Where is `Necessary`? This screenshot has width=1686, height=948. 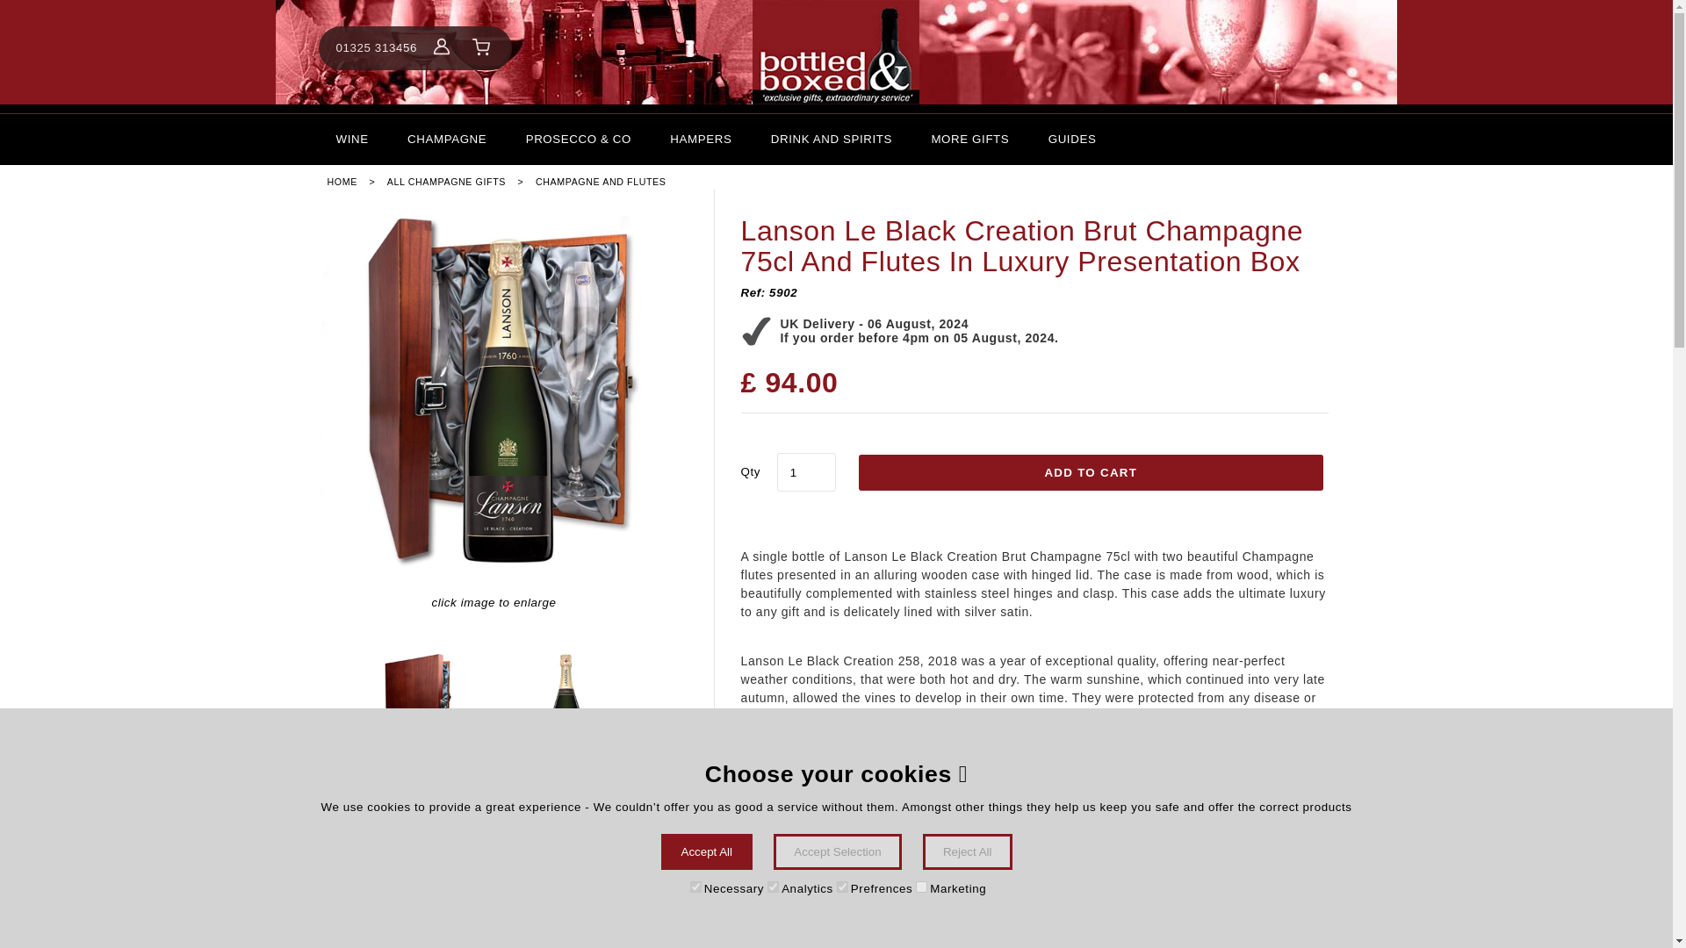 Necessary is located at coordinates (695, 887).